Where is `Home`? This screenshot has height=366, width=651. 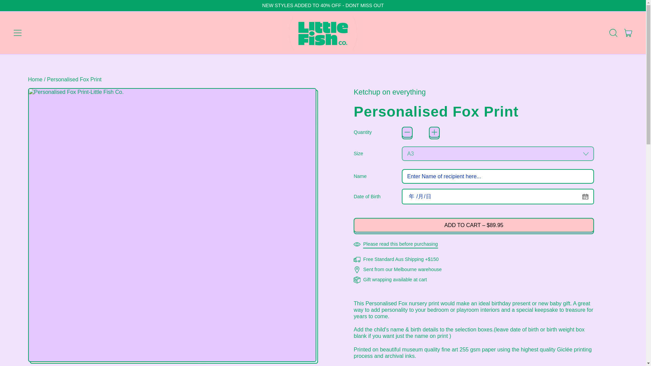
Home is located at coordinates (35, 79).